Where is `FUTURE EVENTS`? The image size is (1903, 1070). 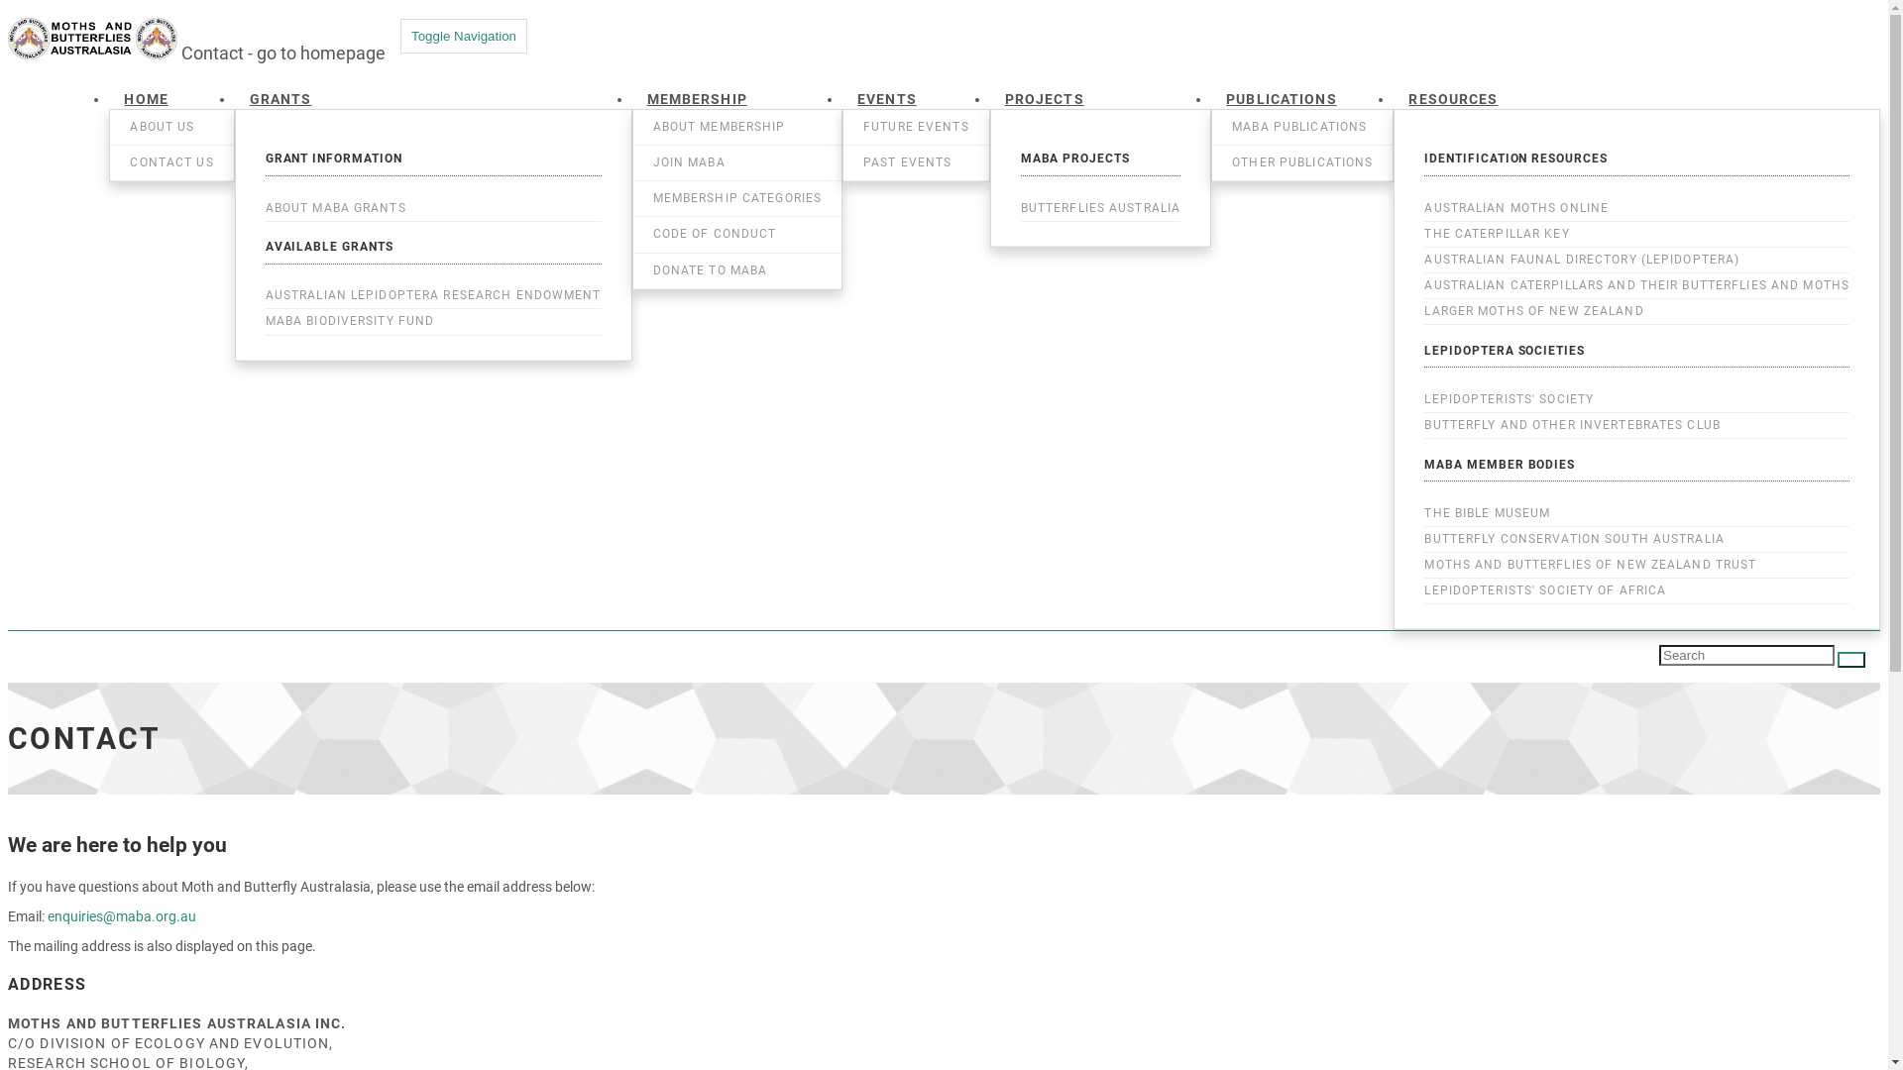 FUTURE EVENTS is located at coordinates (916, 127).